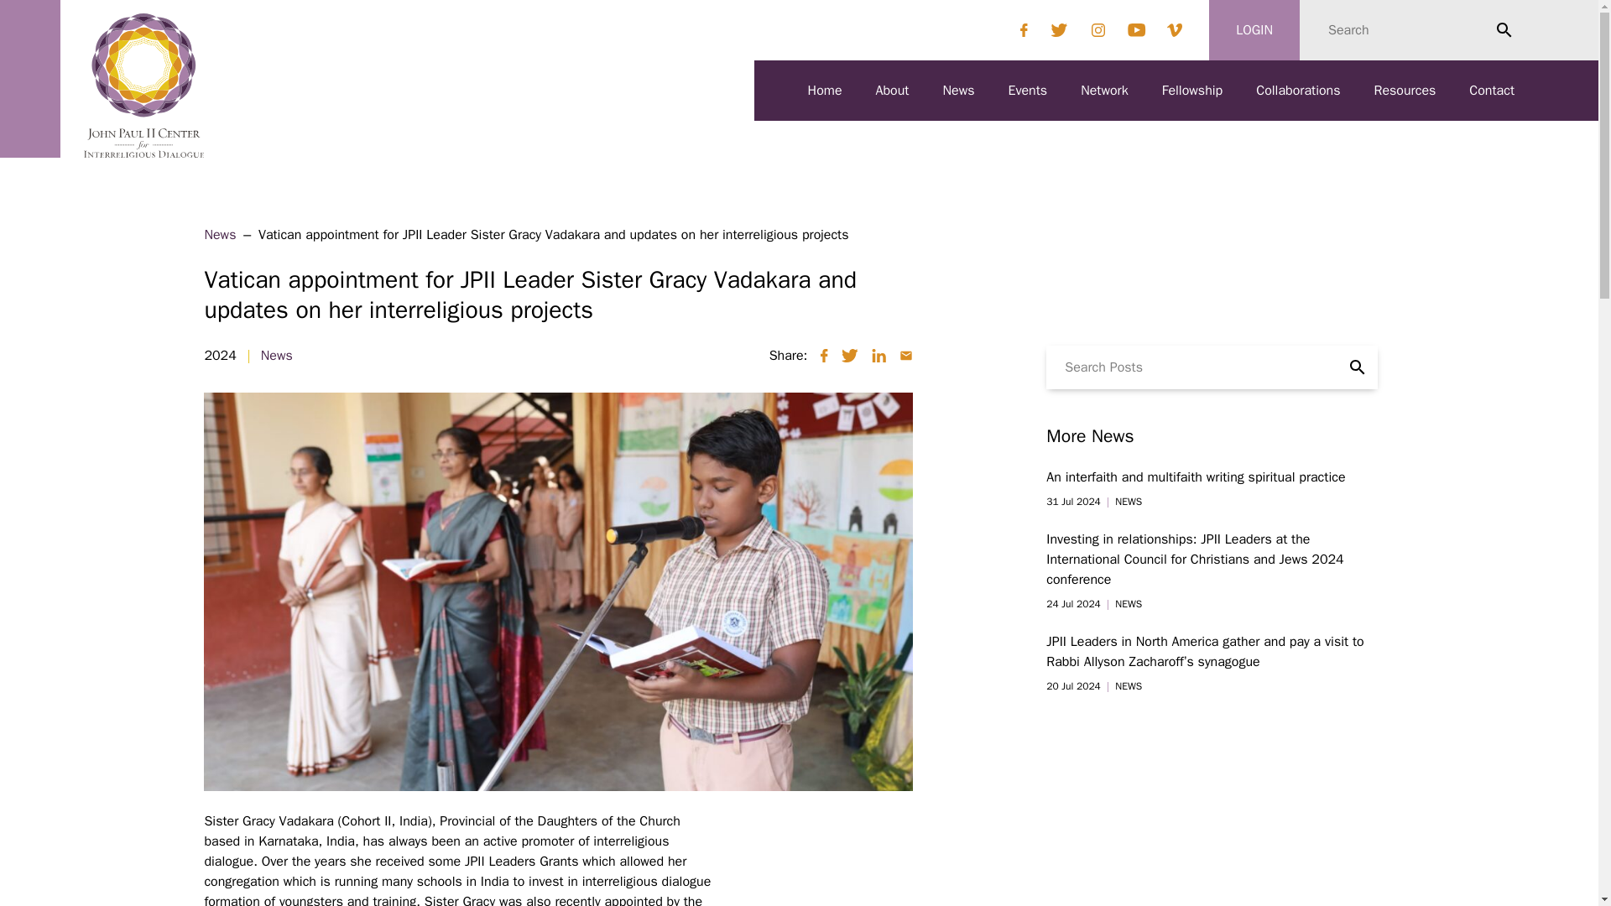 Image resolution: width=1611 pixels, height=906 pixels. Describe the element at coordinates (958, 91) in the screenshot. I see `News` at that location.